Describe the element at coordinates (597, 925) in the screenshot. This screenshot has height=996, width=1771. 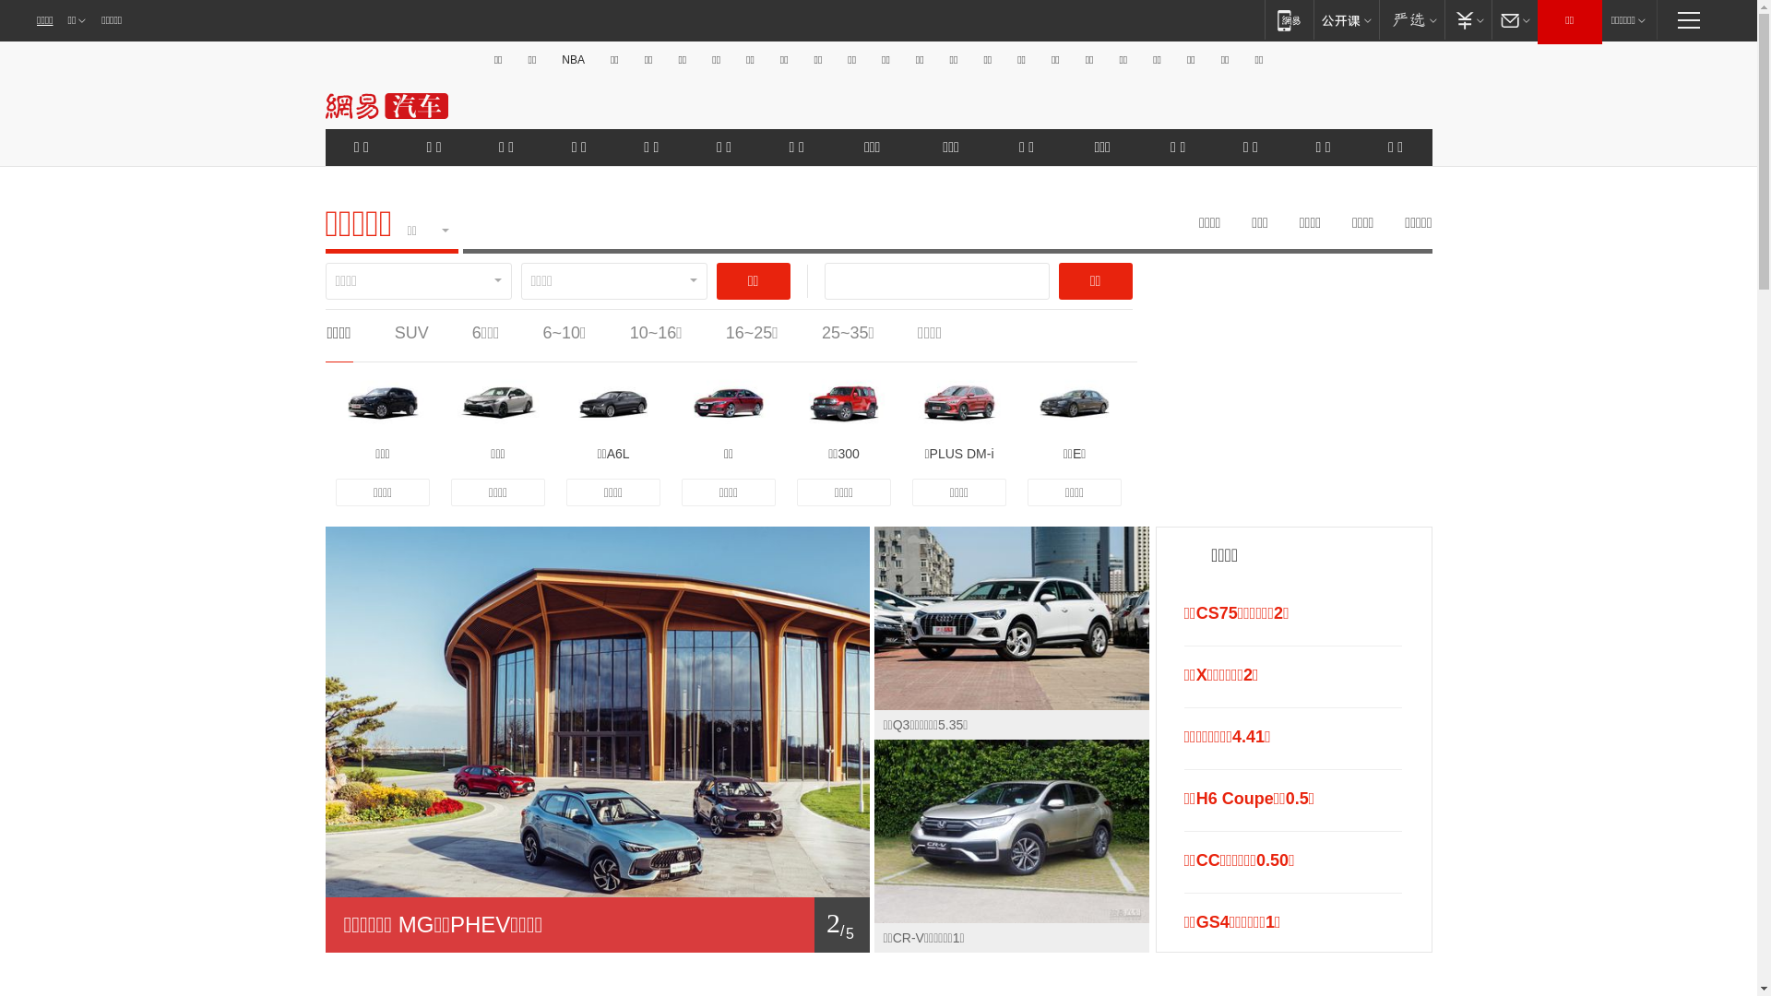
I see `1/ 5` at that location.